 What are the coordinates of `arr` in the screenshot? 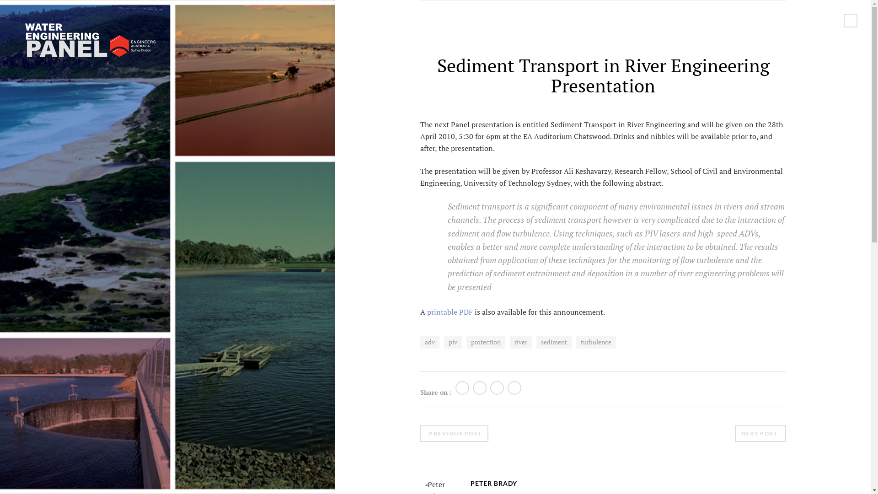 It's located at (847, 377).